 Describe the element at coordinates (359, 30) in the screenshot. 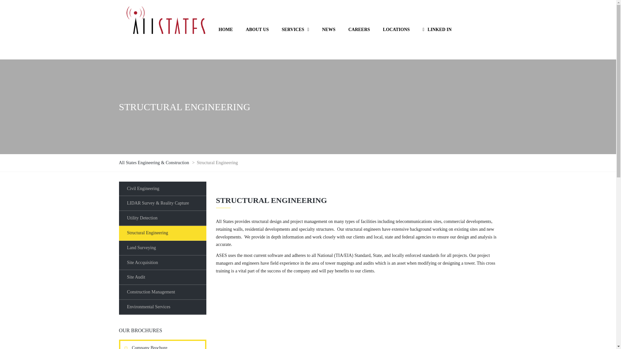

I see `CAREERS` at that location.